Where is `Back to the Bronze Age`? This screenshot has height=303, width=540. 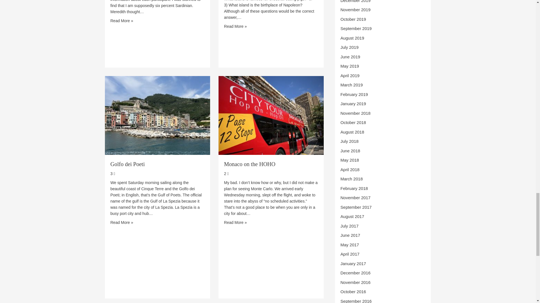
Back to the Bronze Age is located at coordinates (121, 21).